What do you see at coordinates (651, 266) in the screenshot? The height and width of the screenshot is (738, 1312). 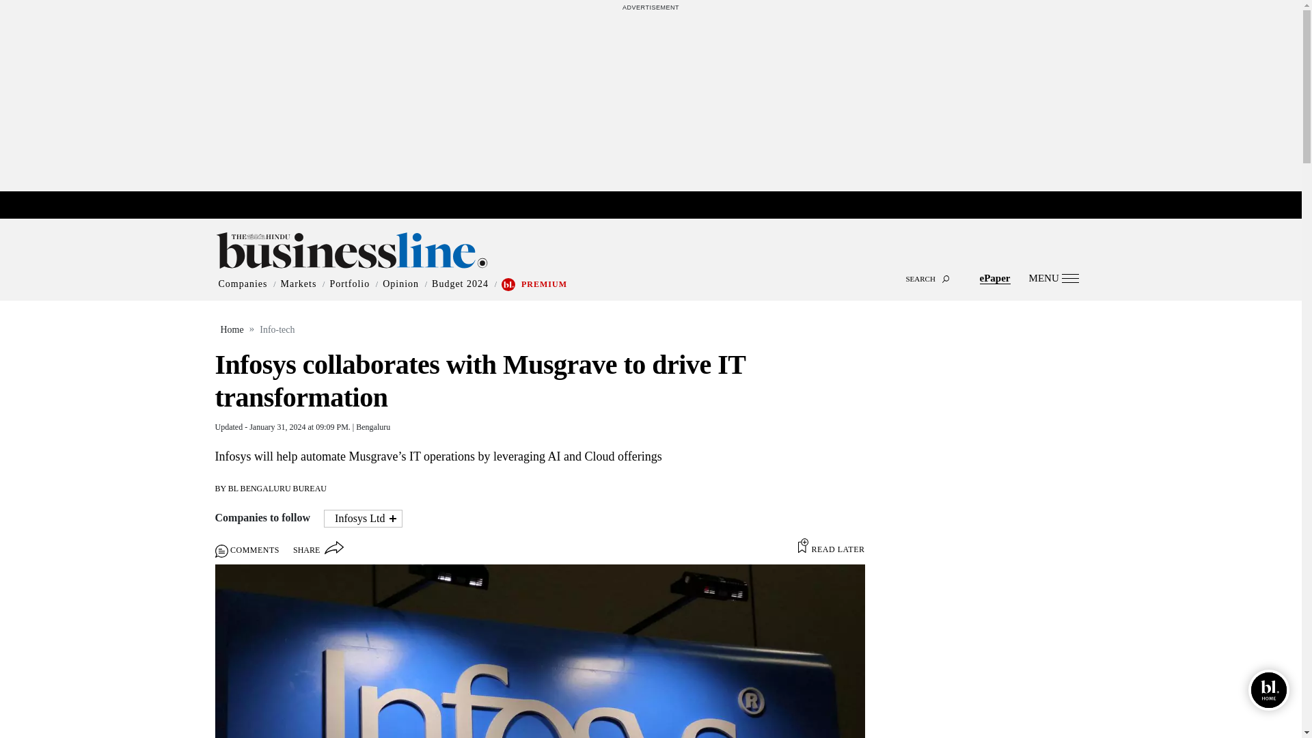 I see `SEARCH` at bounding box center [651, 266].